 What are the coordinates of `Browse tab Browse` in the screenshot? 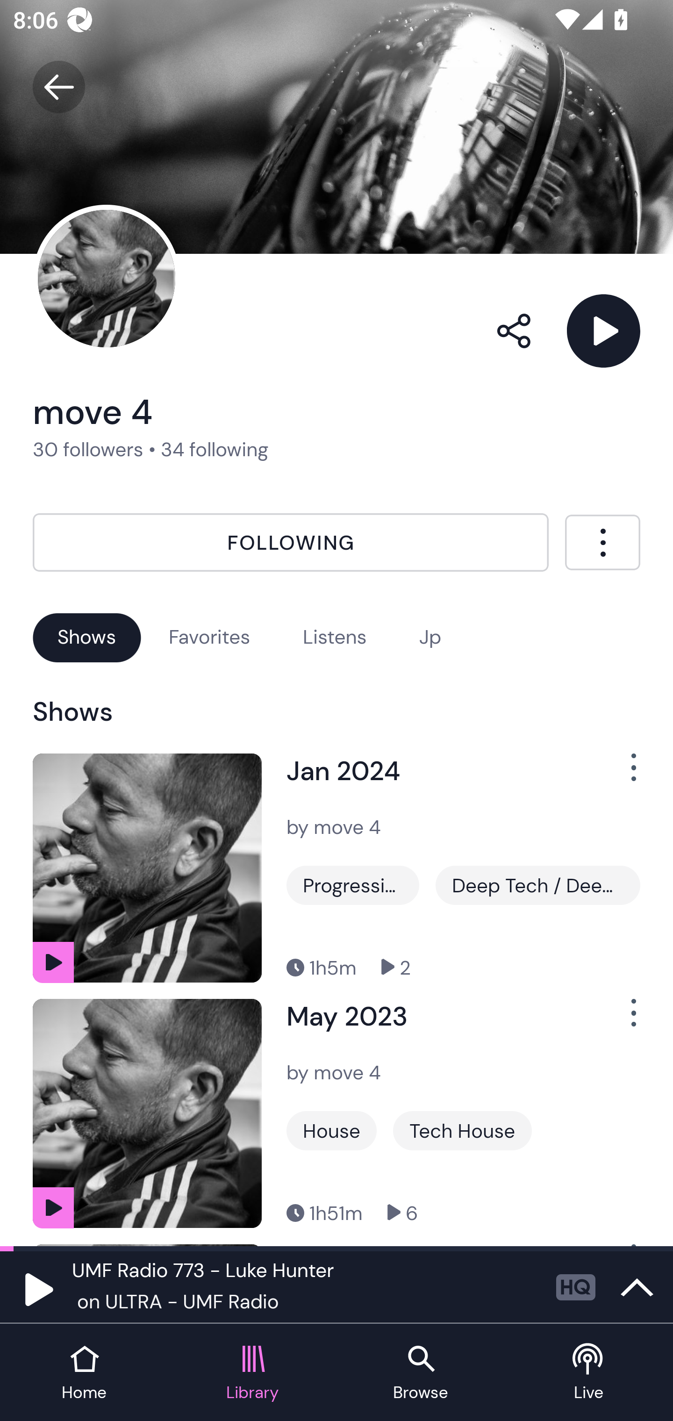 It's located at (421, 1373).